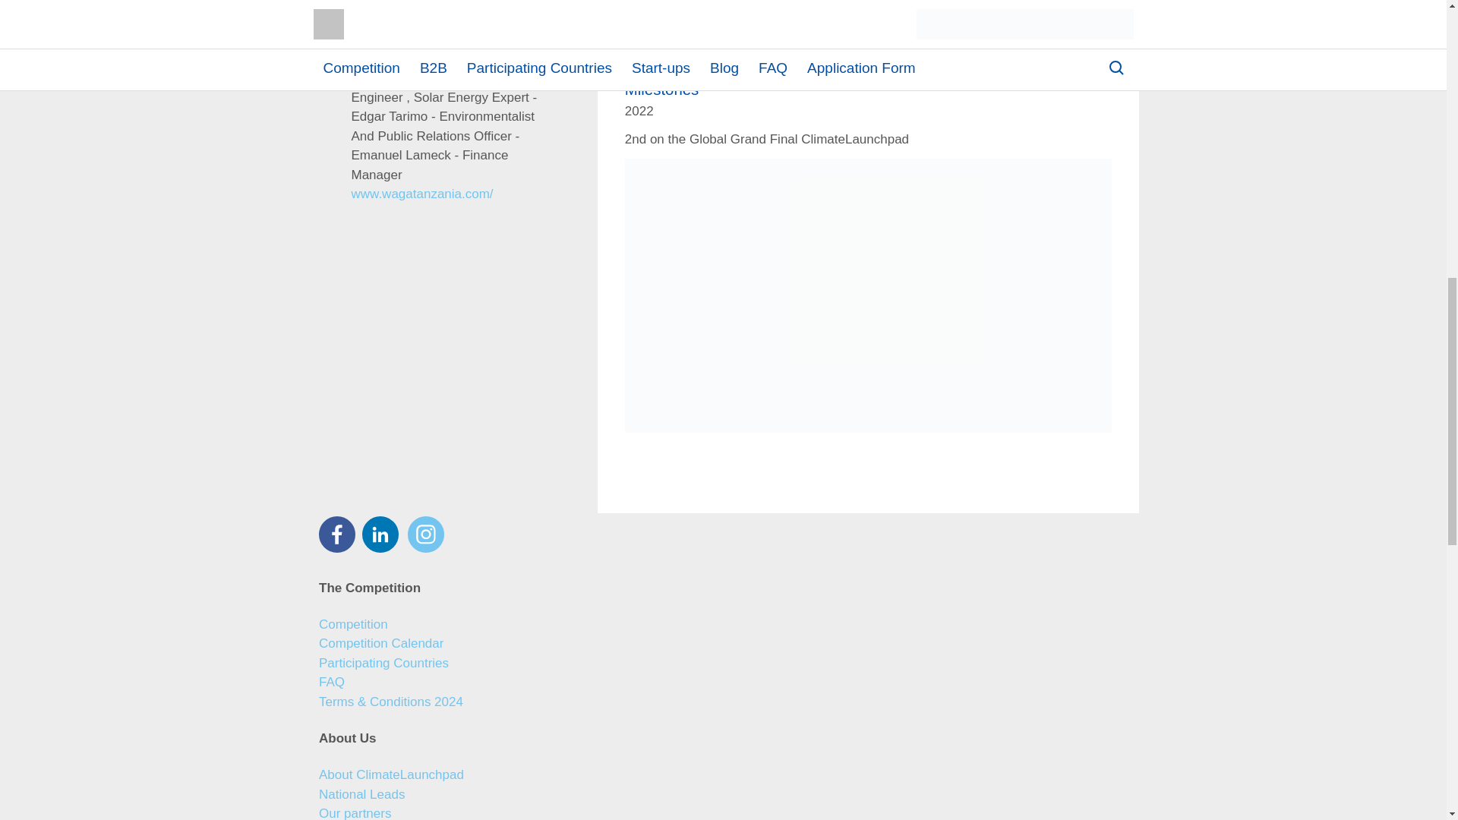 The width and height of the screenshot is (1458, 820). I want to click on FAQ, so click(331, 682).